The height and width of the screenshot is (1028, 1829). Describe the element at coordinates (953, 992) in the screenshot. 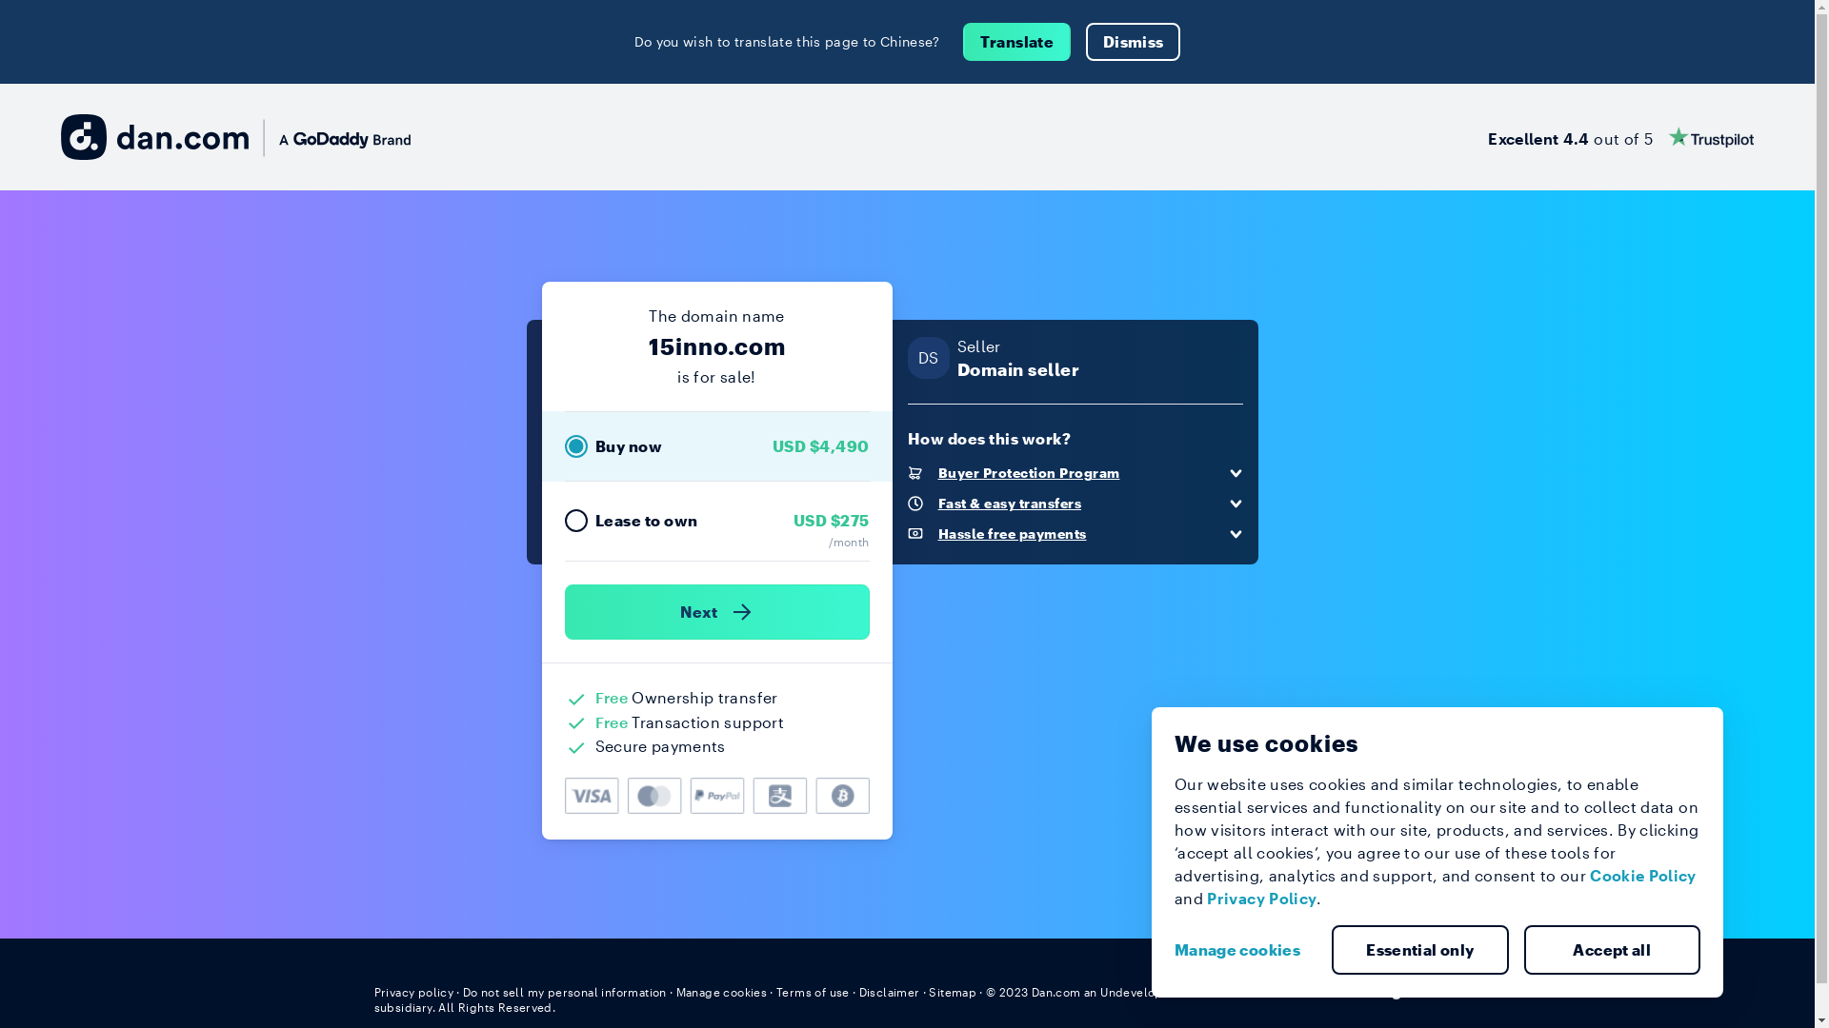

I see `Sitemap` at that location.